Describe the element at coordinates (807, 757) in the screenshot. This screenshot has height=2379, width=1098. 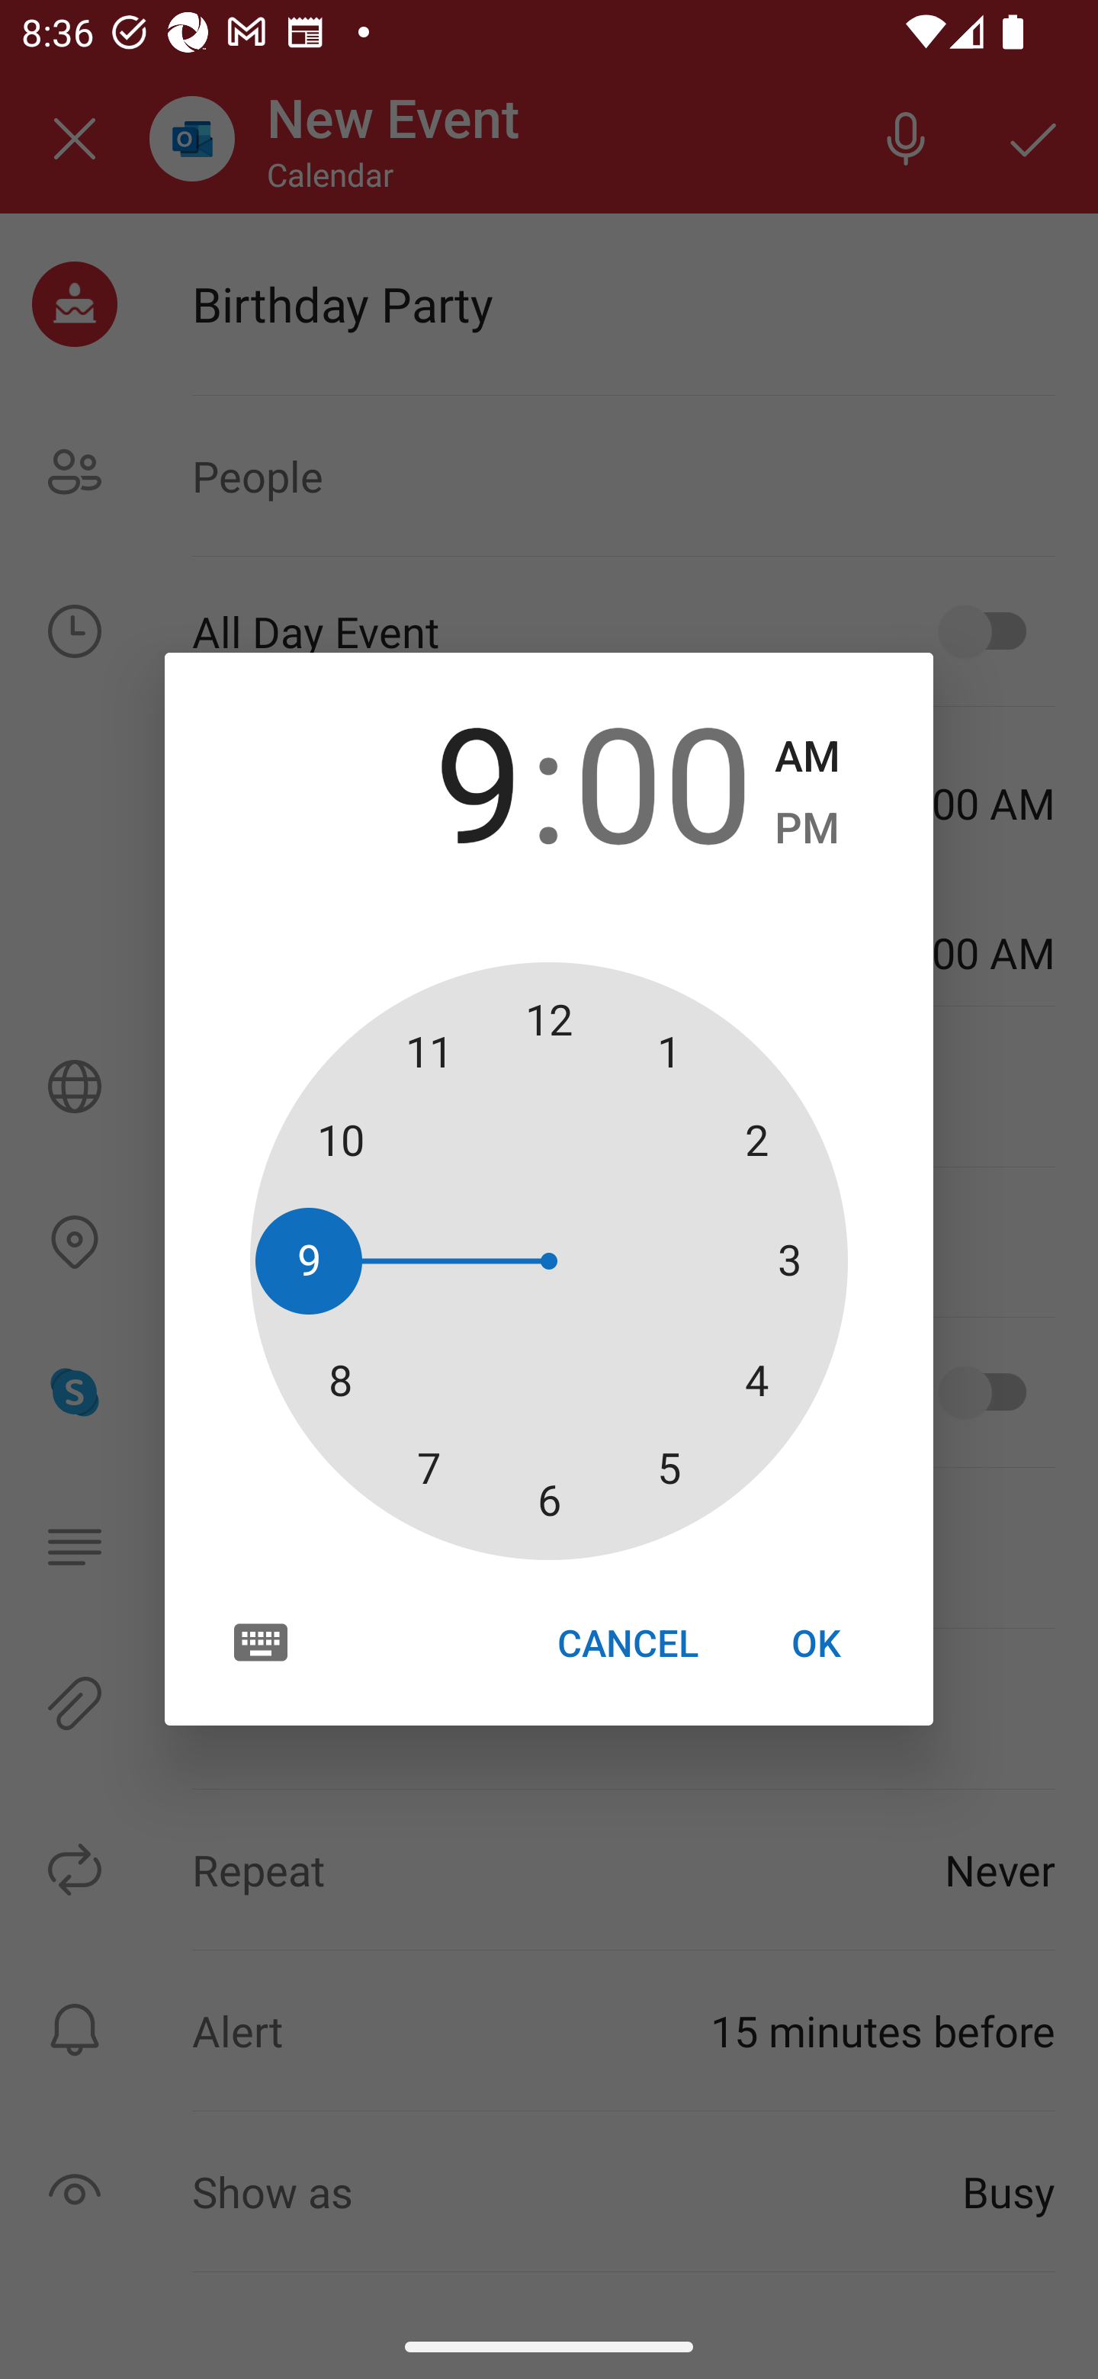
I see `AM` at that location.